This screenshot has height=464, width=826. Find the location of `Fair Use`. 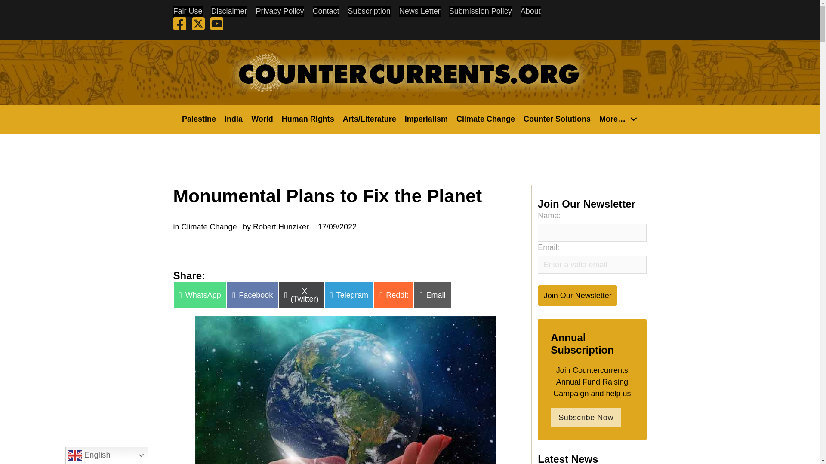

Fair Use is located at coordinates (188, 11).